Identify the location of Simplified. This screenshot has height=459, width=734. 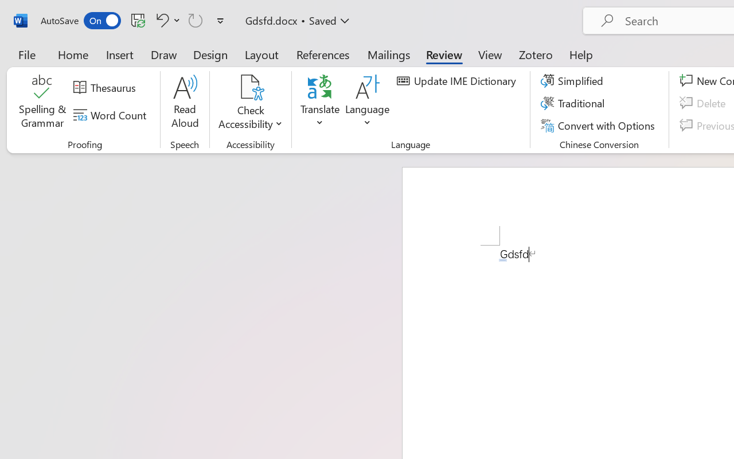
(573, 81).